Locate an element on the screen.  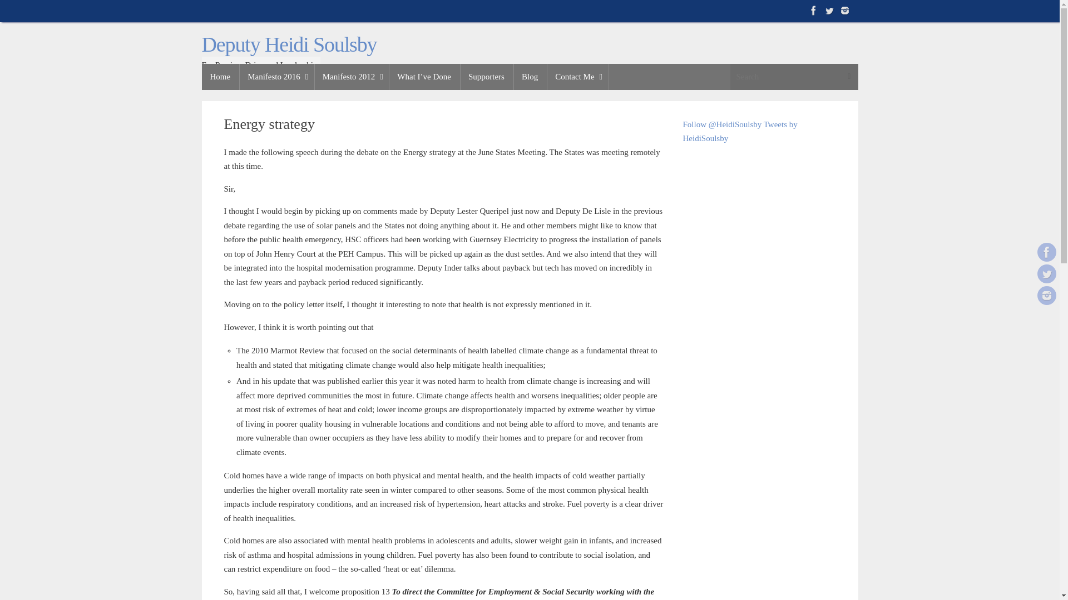
Heidi Soulsby is located at coordinates (829, 11).